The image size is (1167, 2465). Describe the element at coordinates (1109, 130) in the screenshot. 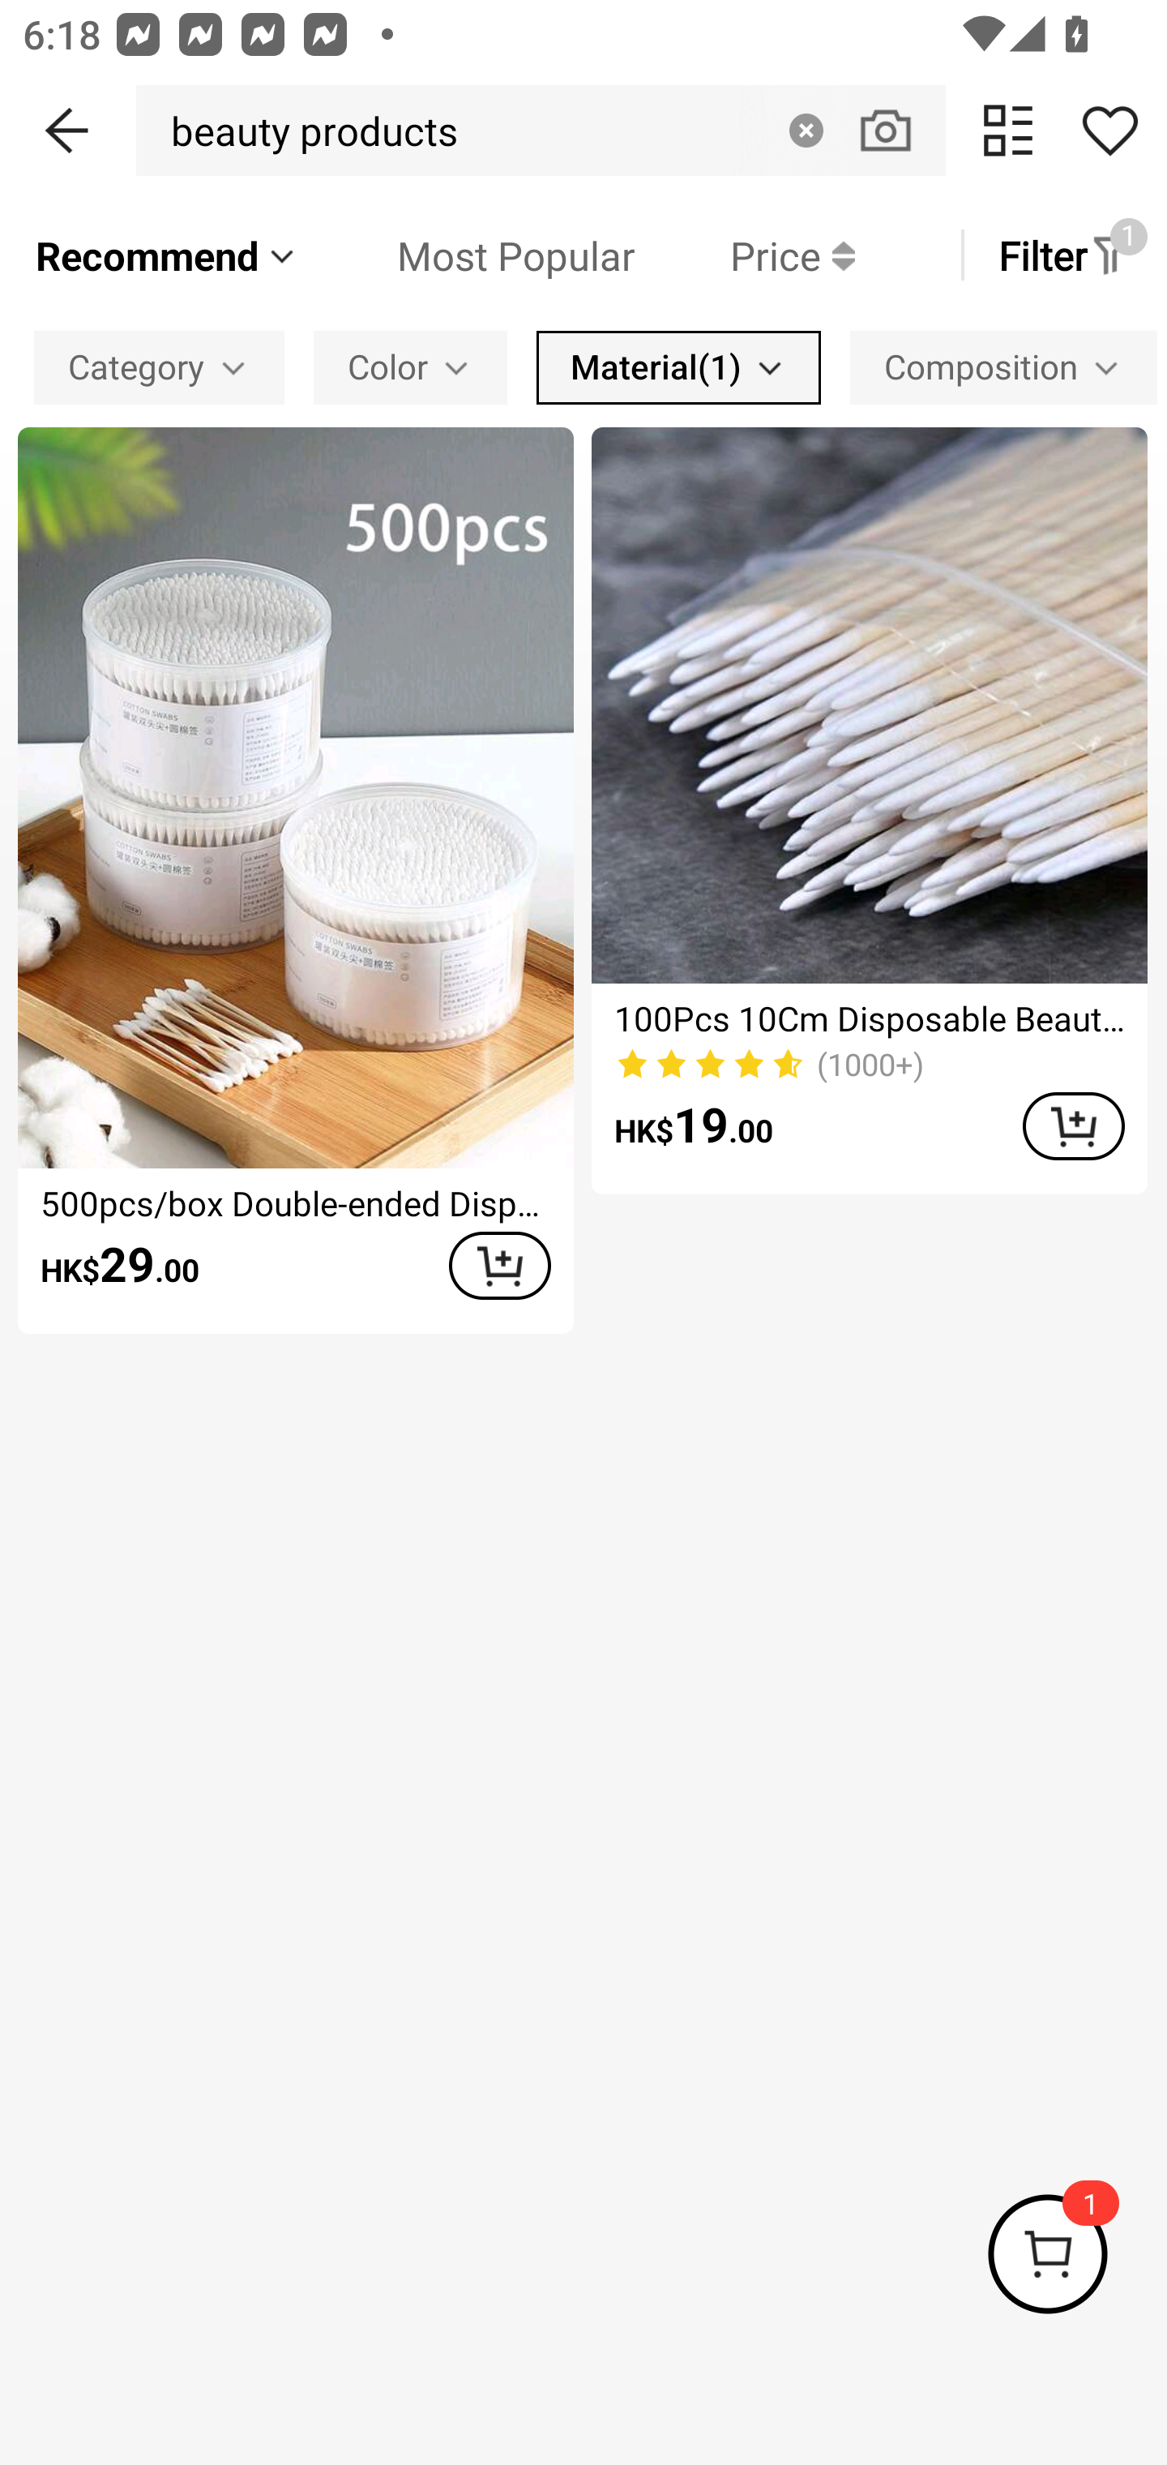

I see `Share` at that location.